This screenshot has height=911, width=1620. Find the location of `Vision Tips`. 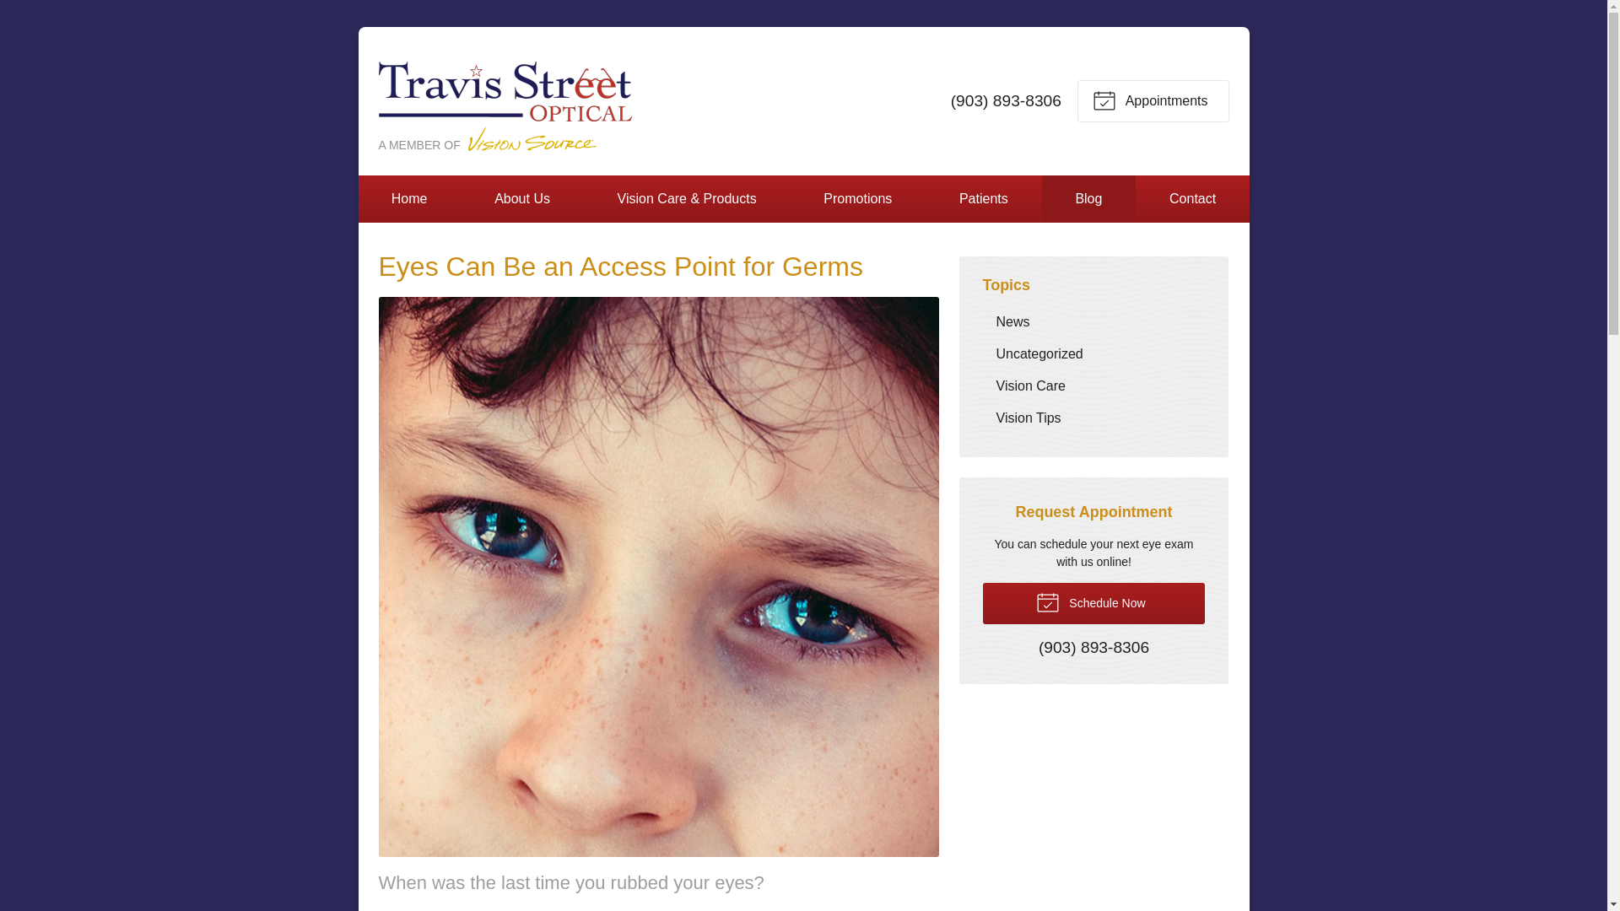

Vision Tips is located at coordinates (1093, 418).